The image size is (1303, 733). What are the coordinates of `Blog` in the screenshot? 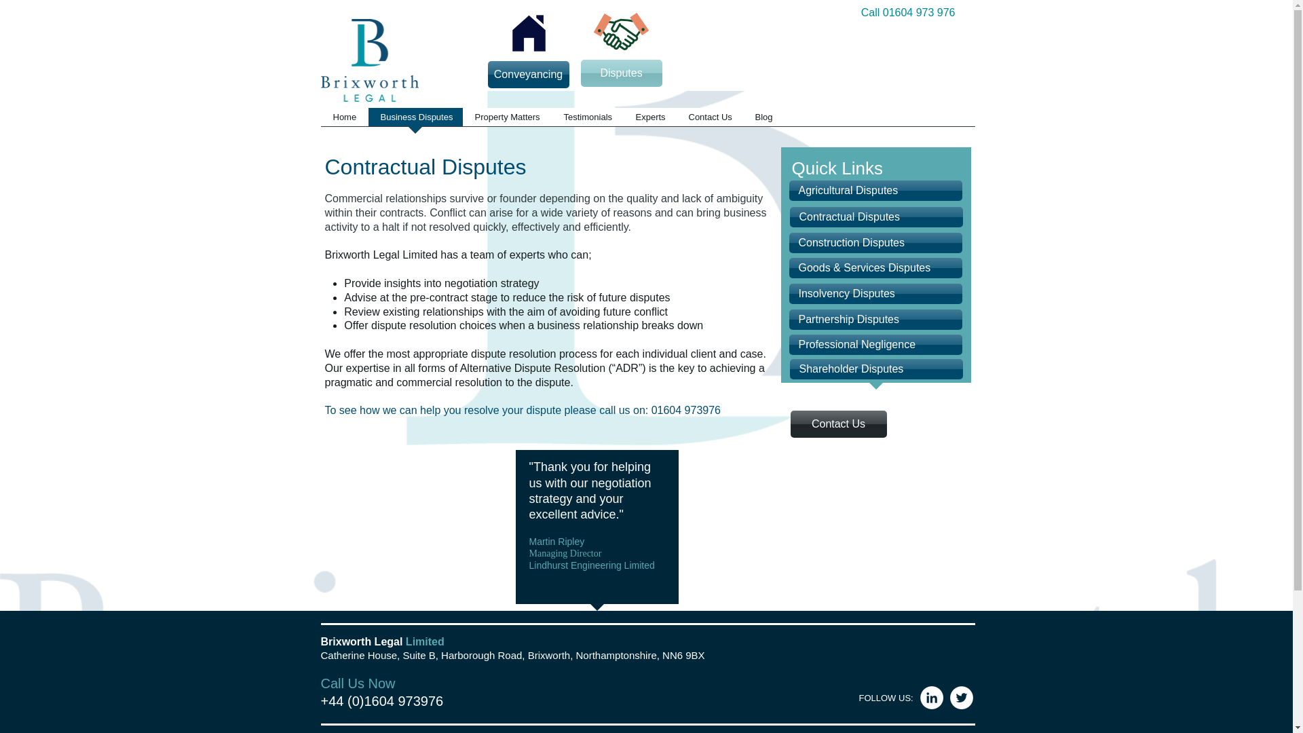 It's located at (763, 121).